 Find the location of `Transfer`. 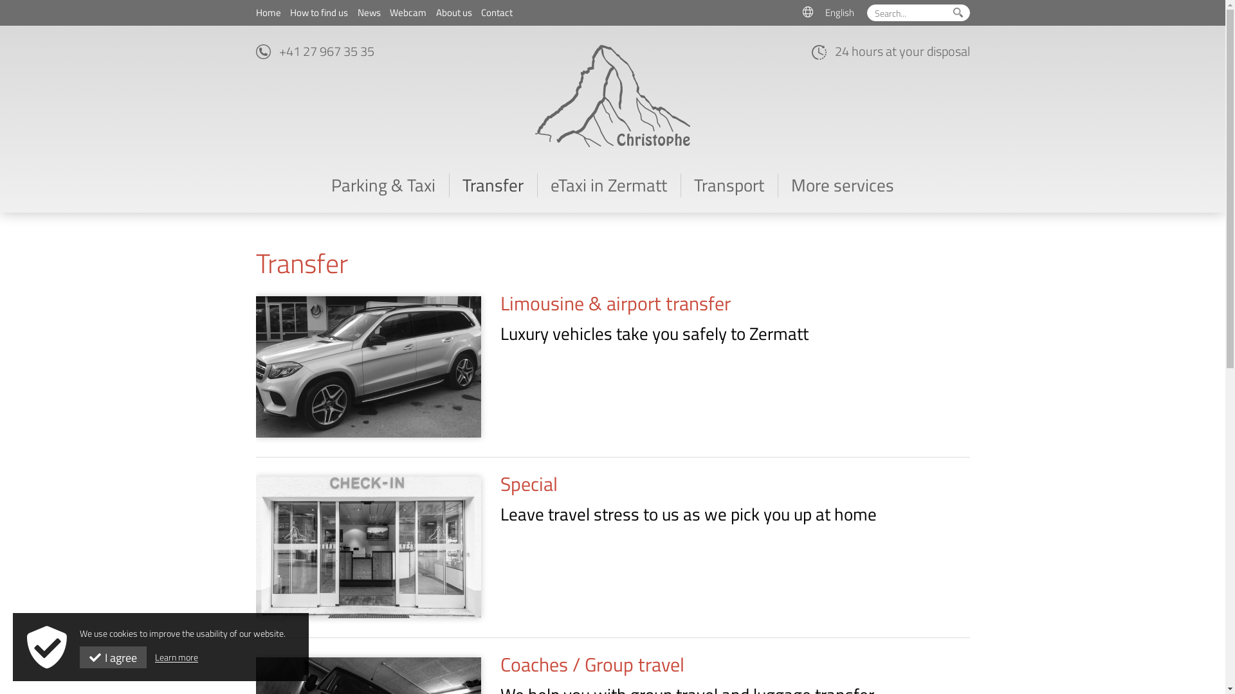

Transfer is located at coordinates (493, 184).